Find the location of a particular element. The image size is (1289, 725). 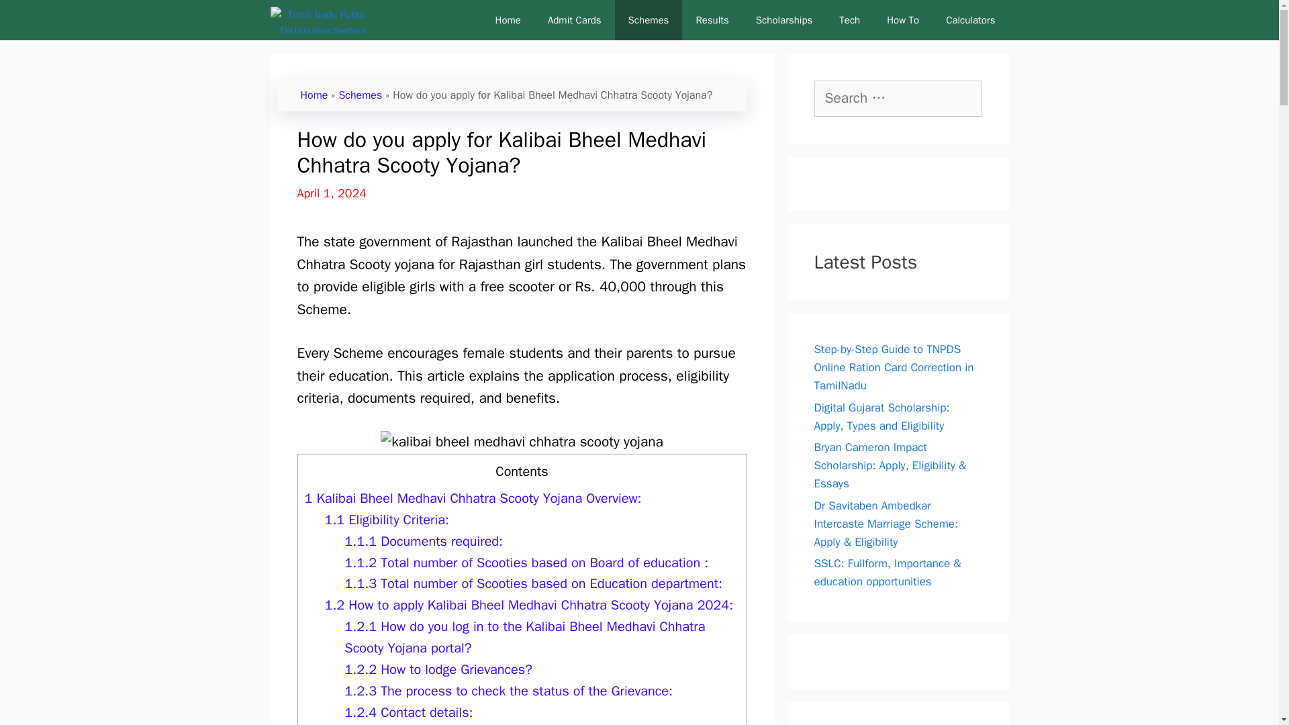

Schemes is located at coordinates (360, 95).